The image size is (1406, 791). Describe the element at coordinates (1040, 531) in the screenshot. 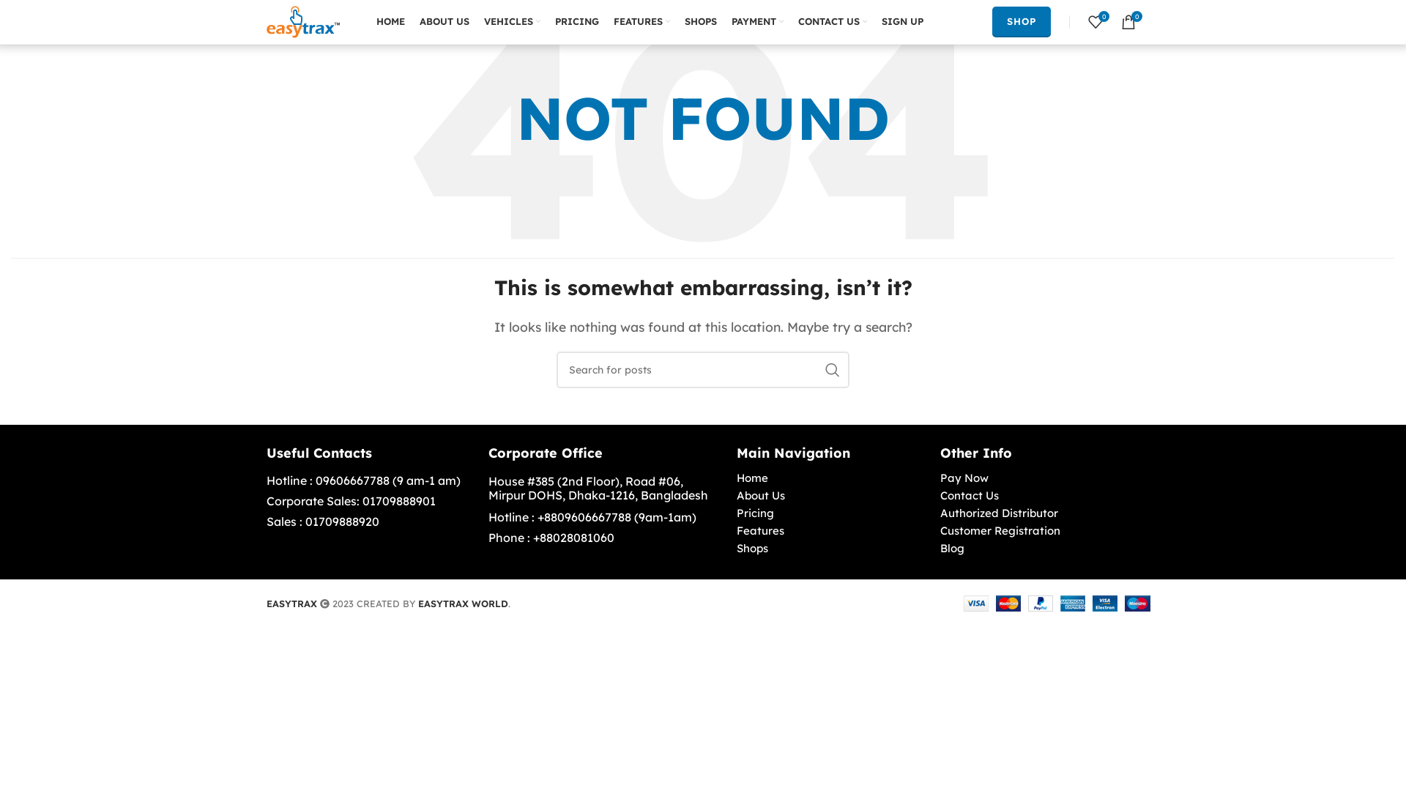

I see `Customer Registration` at that location.